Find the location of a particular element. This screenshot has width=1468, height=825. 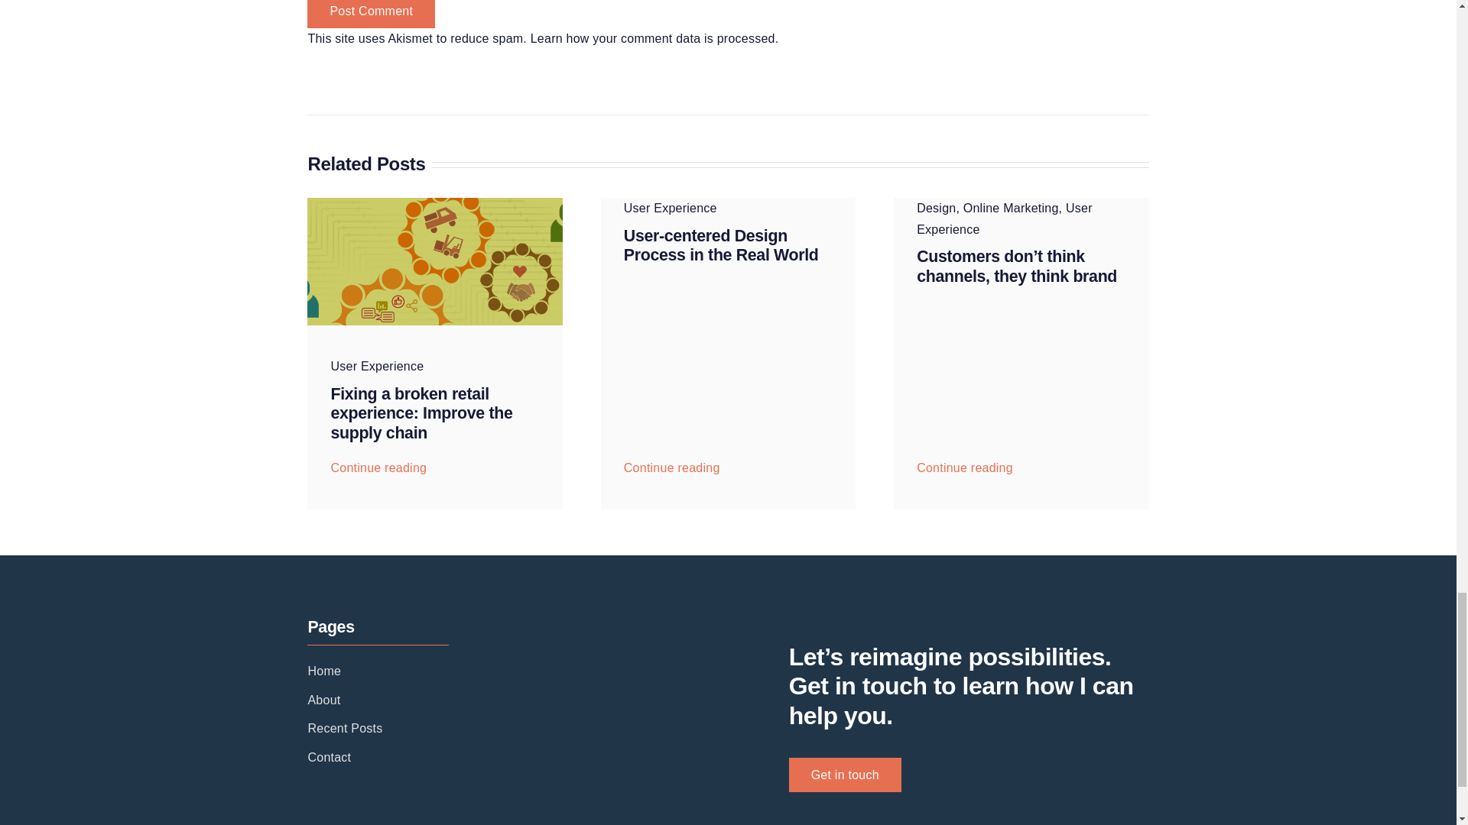

Design is located at coordinates (936, 208).